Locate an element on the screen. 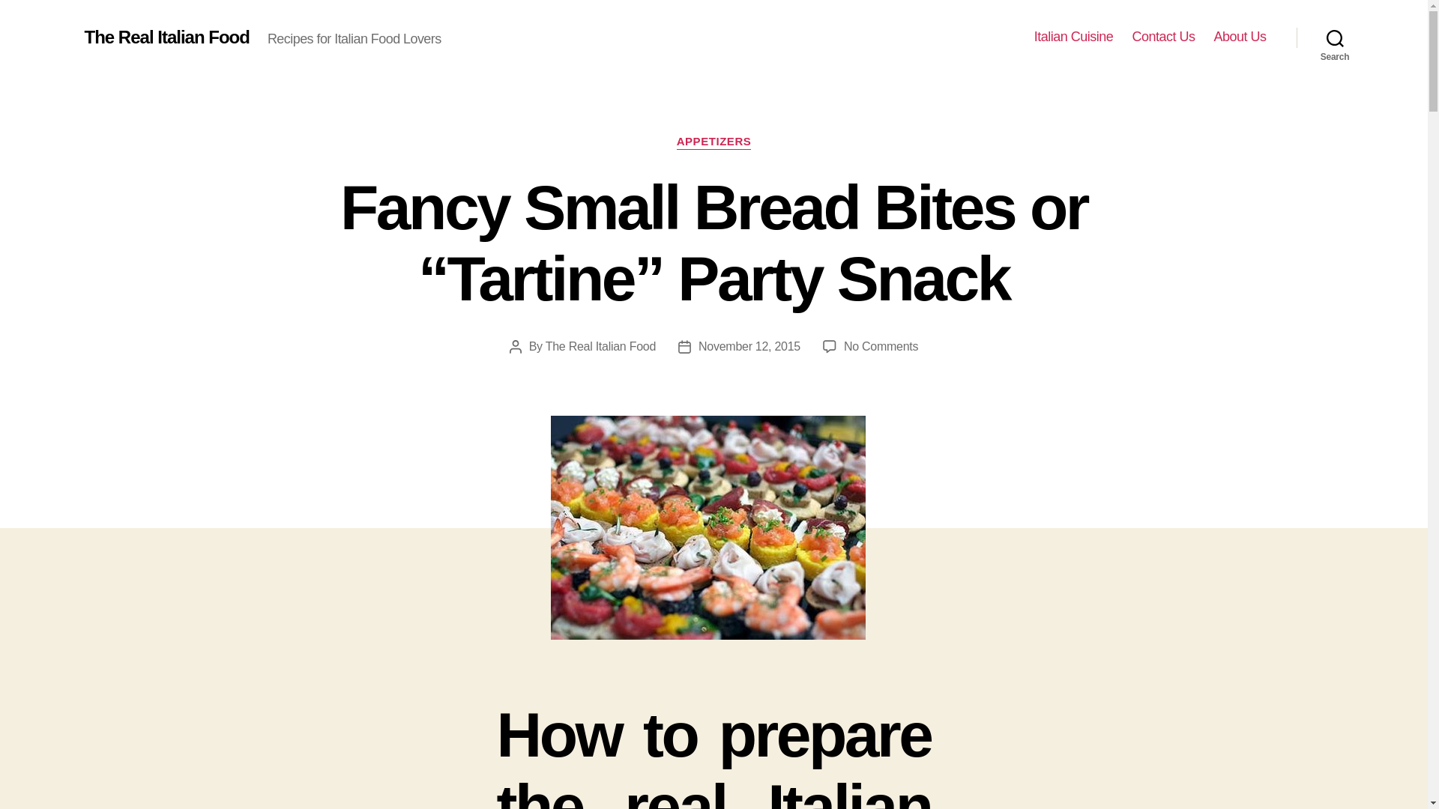 This screenshot has height=809, width=1439. The Real Italian Food is located at coordinates (600, 346).